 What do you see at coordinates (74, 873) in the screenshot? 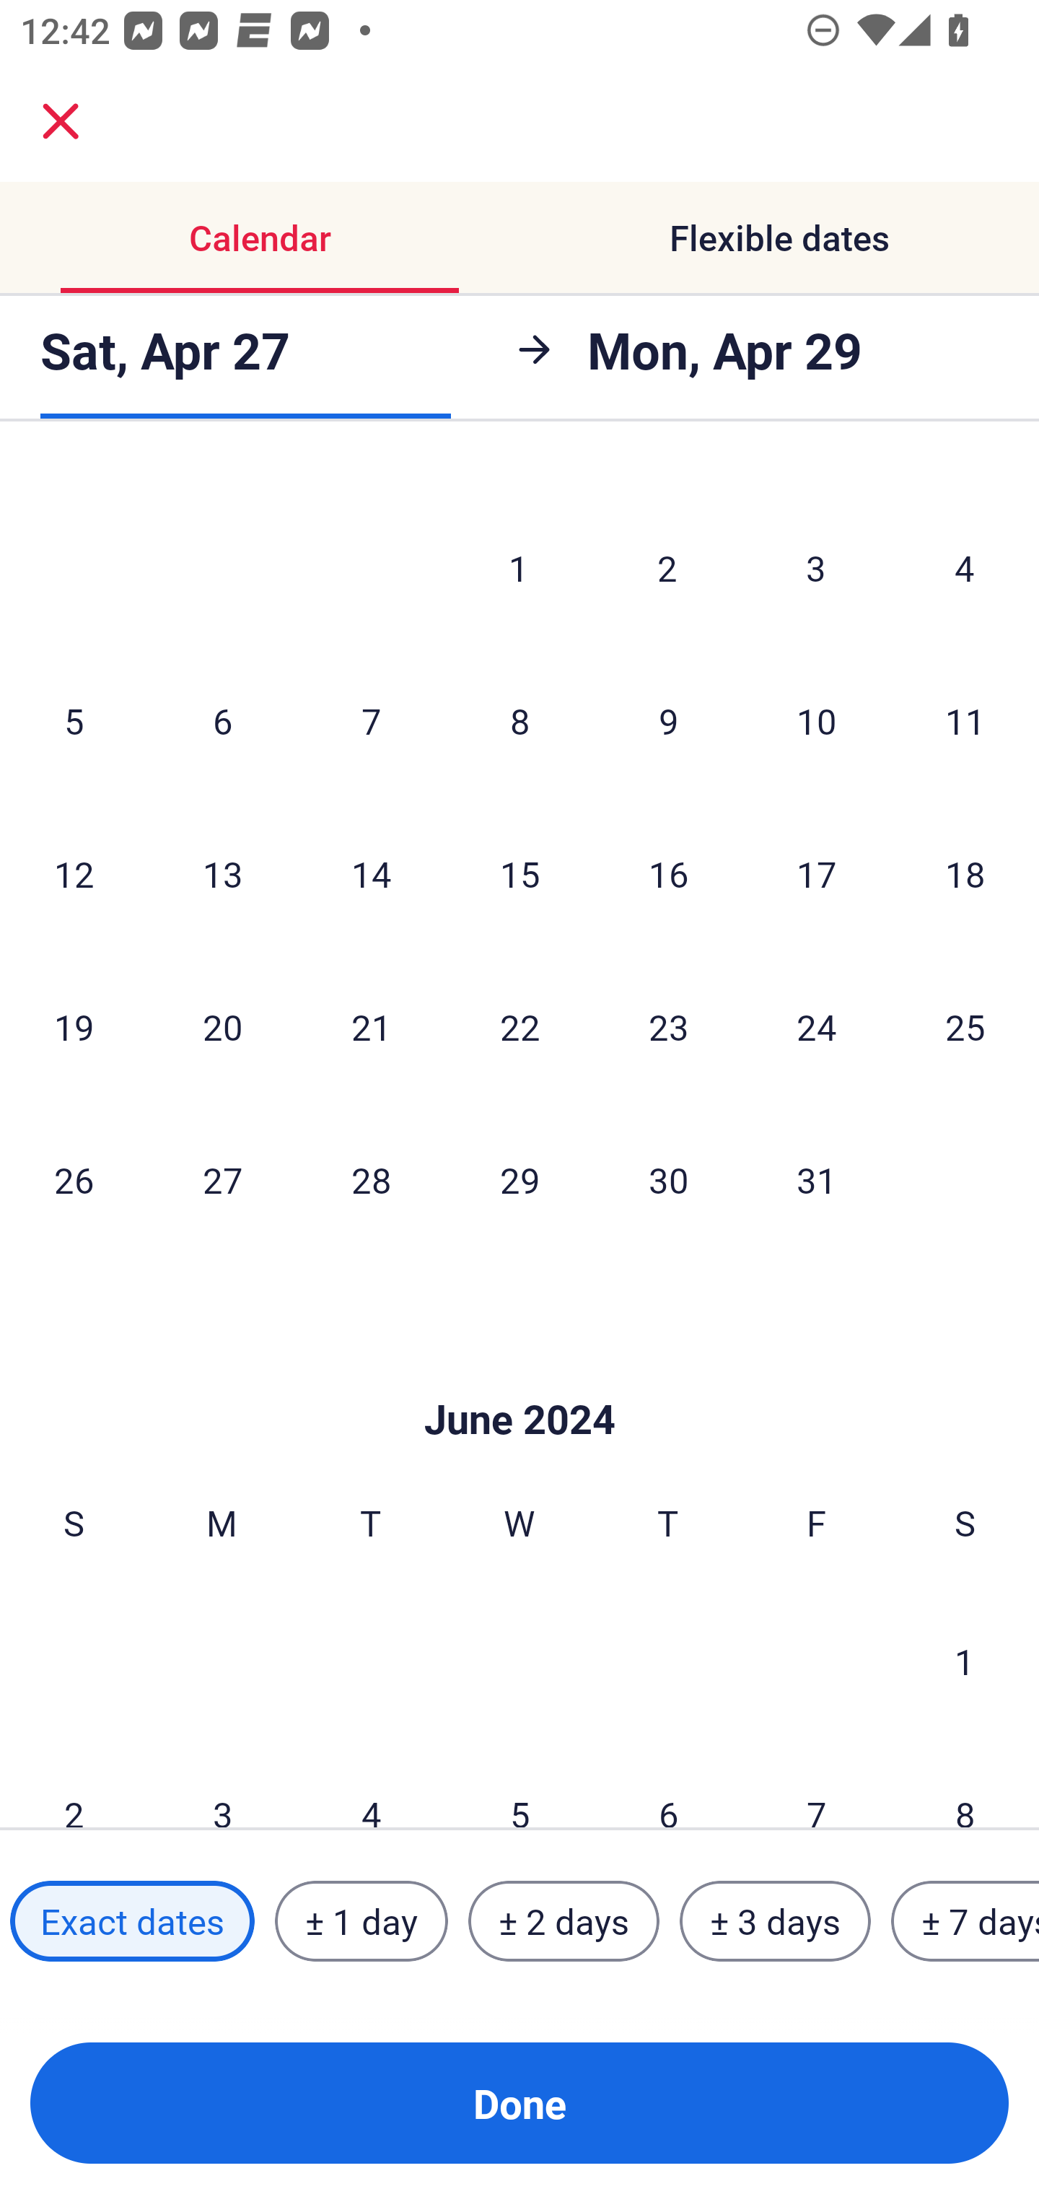
I see `12 Sunday, May 12, 2024` at bounding box center [74, 873].